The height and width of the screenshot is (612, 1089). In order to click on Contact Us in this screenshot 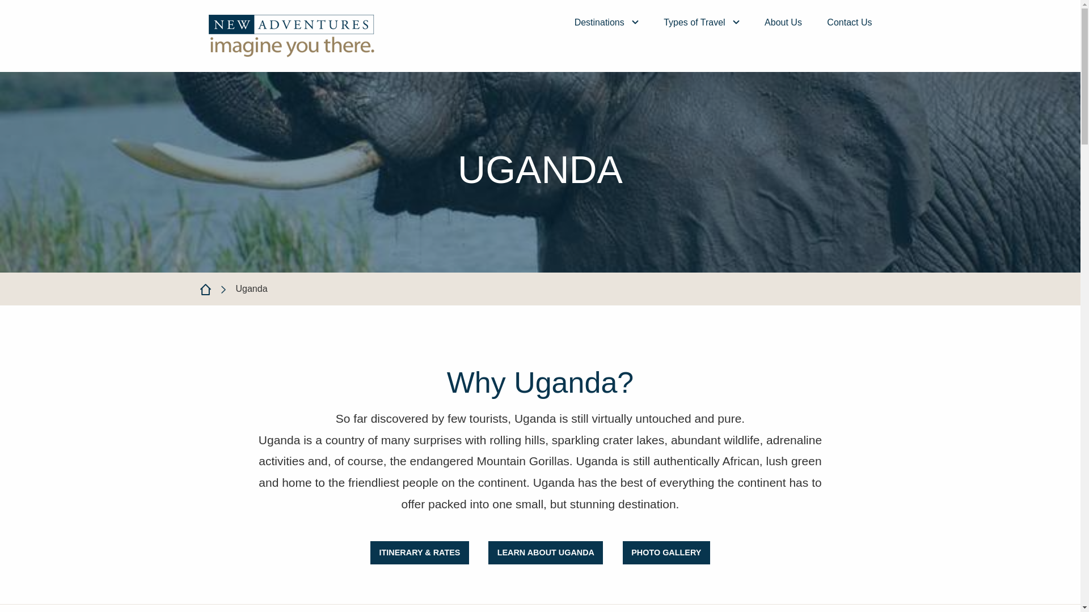, I will do `click(849, 22)`.